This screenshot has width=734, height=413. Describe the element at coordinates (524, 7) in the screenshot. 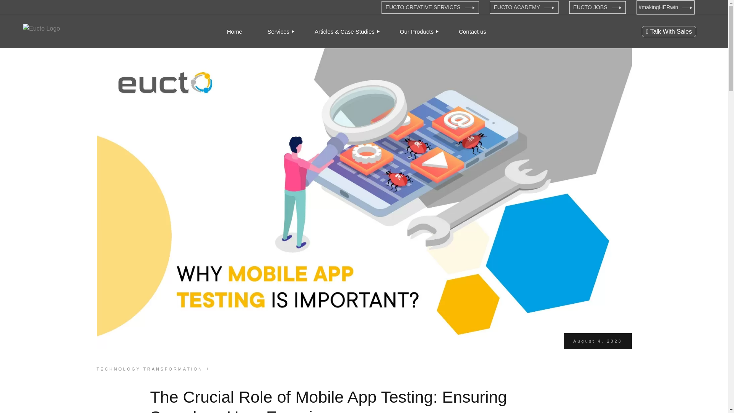

I see `EUCTO ACADEMY` at that location.